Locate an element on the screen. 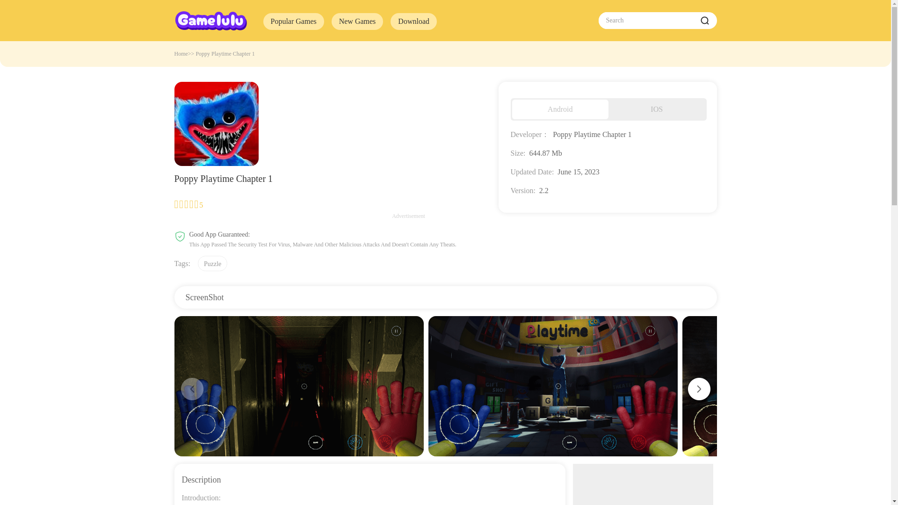  Home is located at coordinates (181, 54).